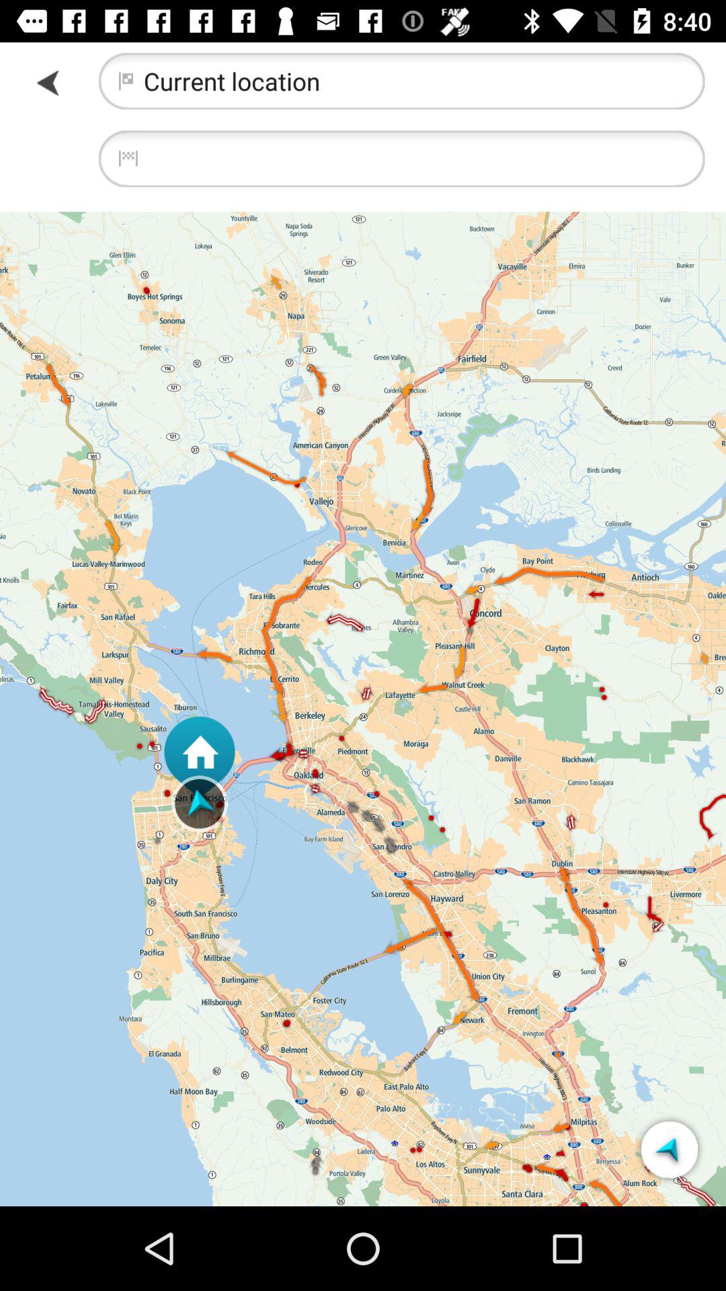 The height and width of the screenshot is (1291, 726). Describe the element at coordinates (50, 82) in the screenshot. I see `forword` at that location.